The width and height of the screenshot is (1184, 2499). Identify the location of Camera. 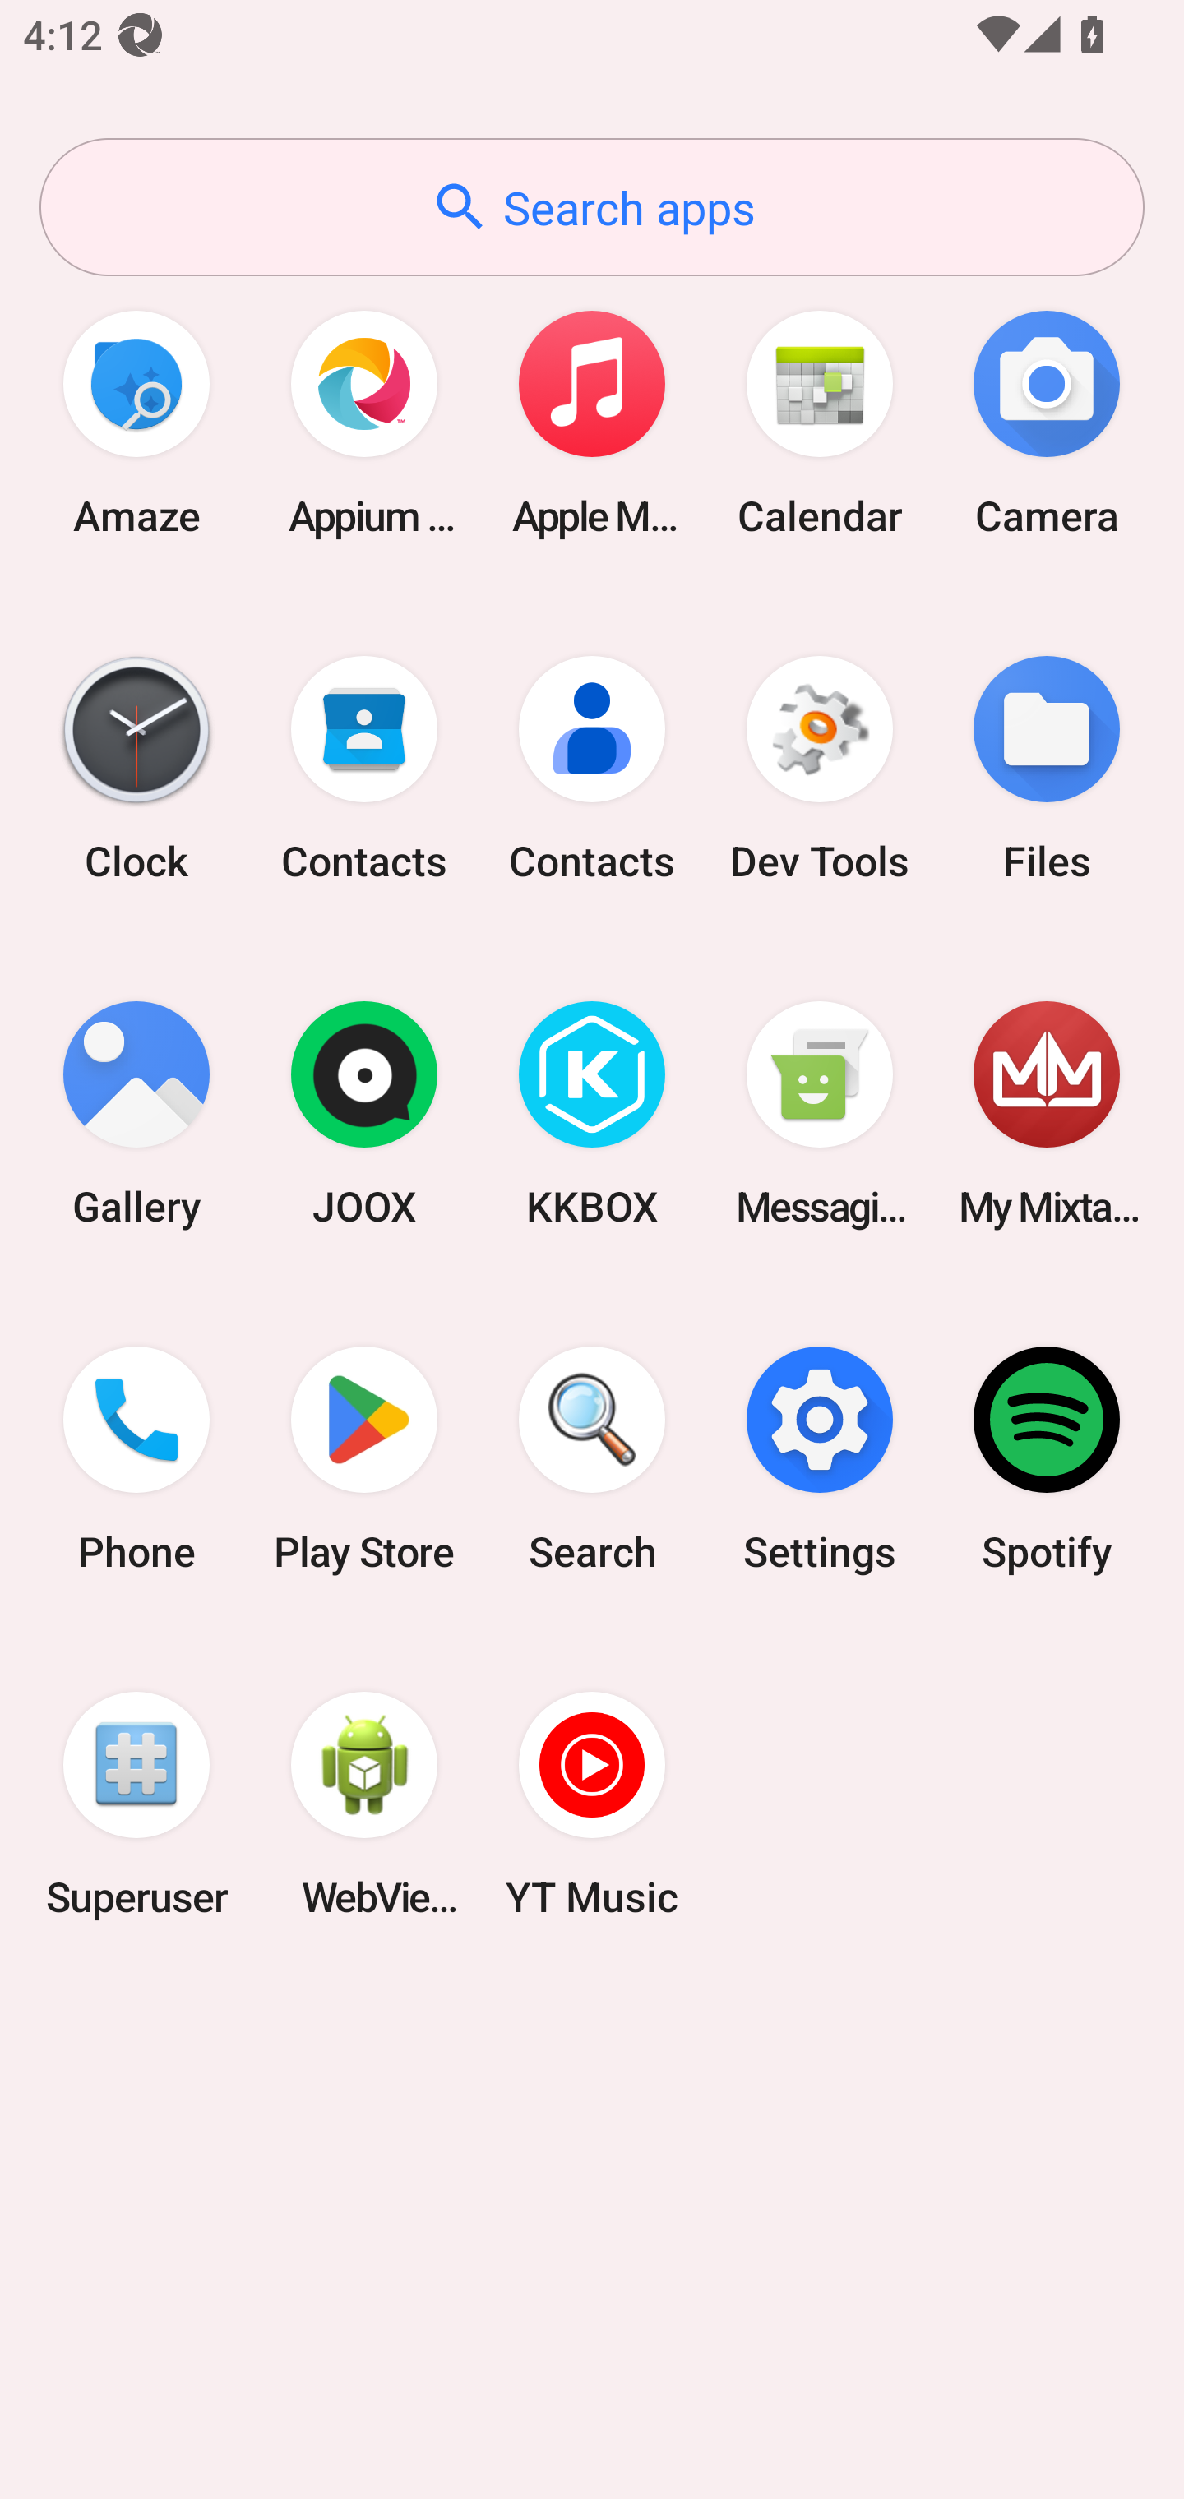
(1047, 423).